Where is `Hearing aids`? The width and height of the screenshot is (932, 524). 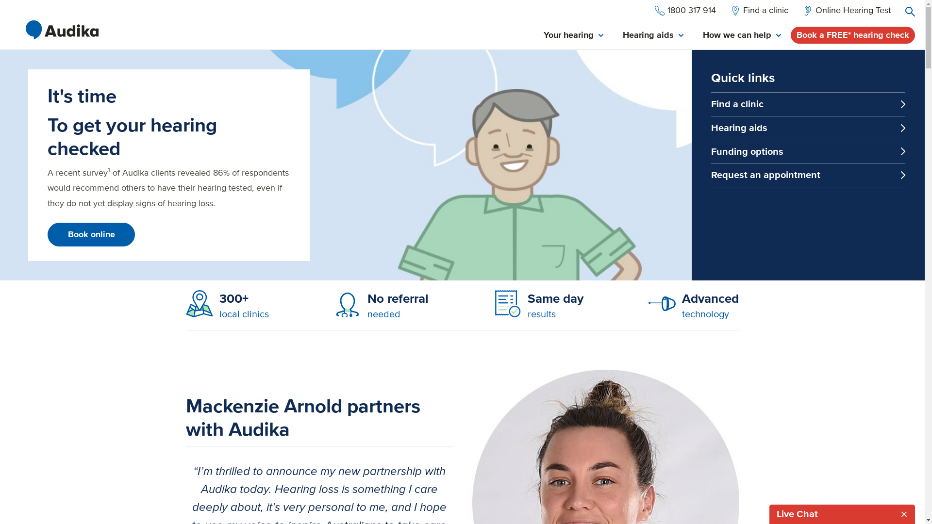 Hearing aids is located at coordinates (808, 128).